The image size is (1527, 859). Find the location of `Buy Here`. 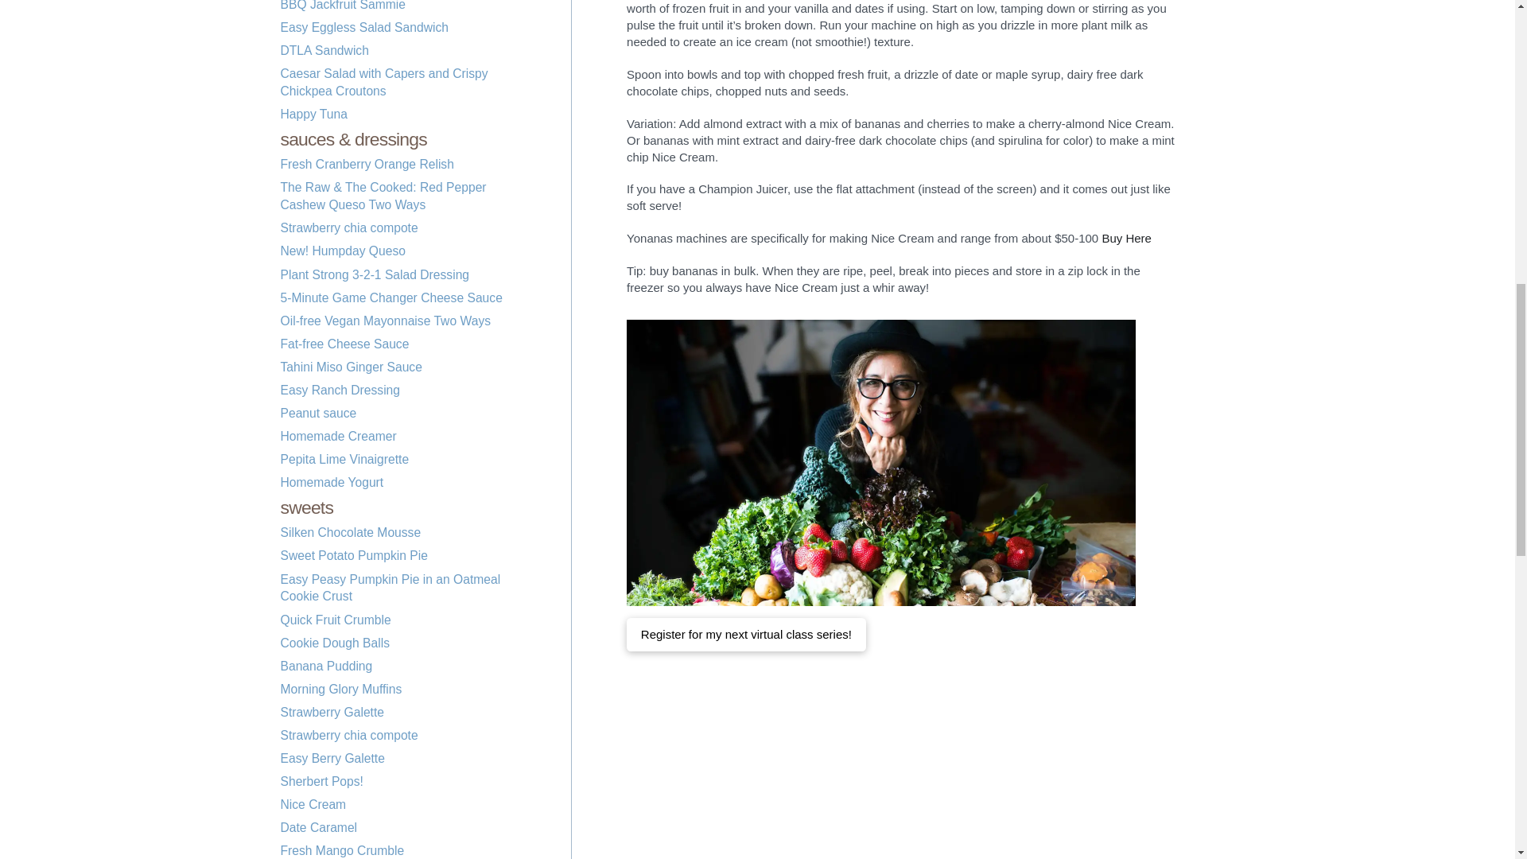

Buy Here is located at coordinates (1126, 237).